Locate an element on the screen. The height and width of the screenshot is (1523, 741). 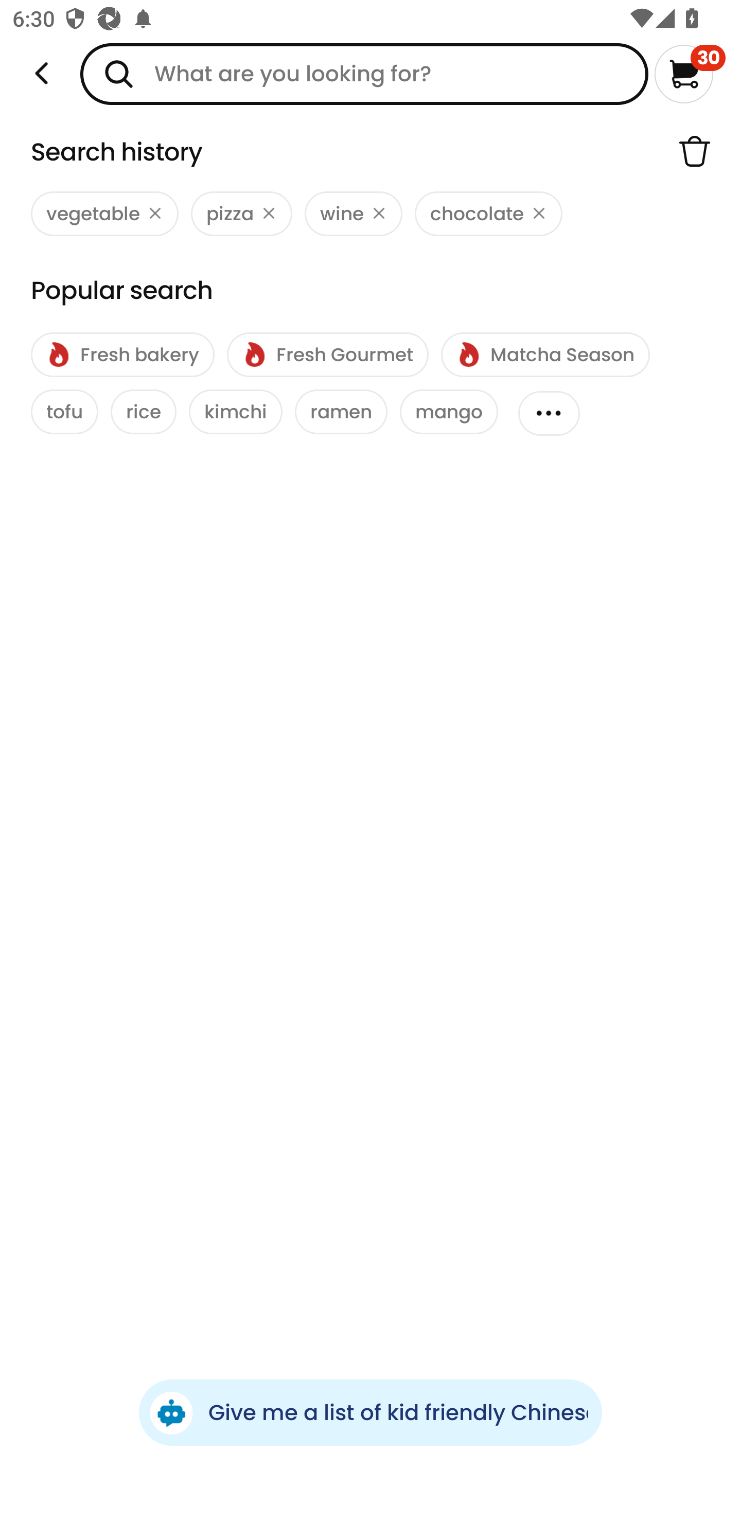
ramen is located at coordinates (341, 412).